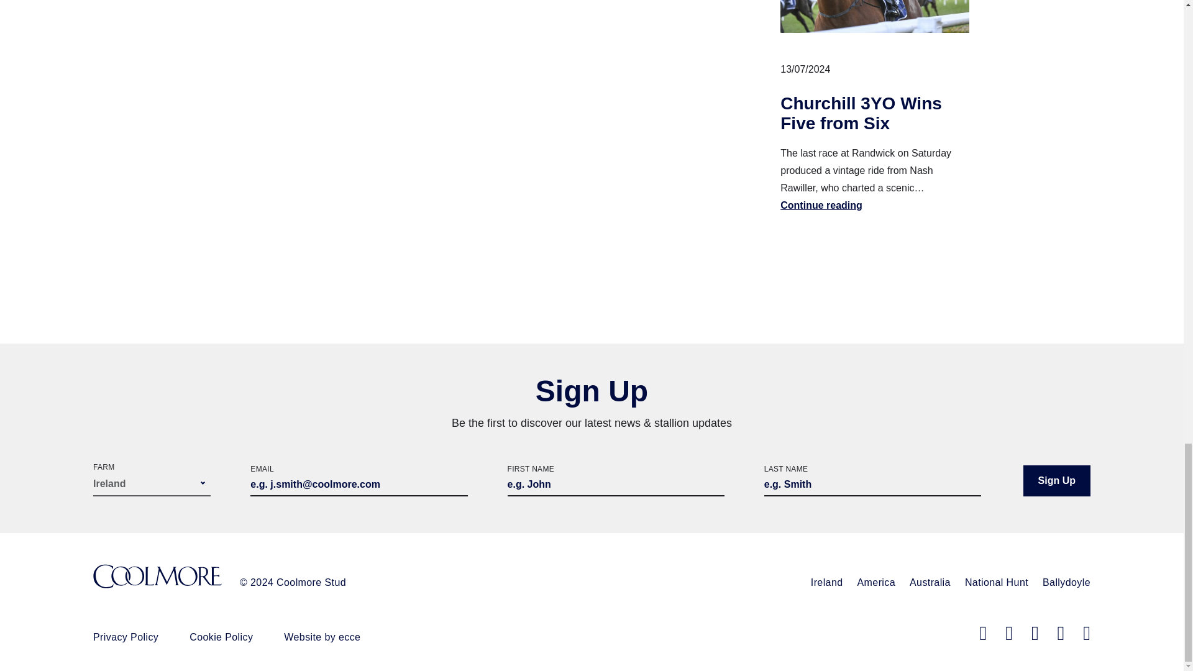  What do you see at coordinates (997, 582) in the screenshot?
I see `National Hunt` at bounding box center [997, 582].